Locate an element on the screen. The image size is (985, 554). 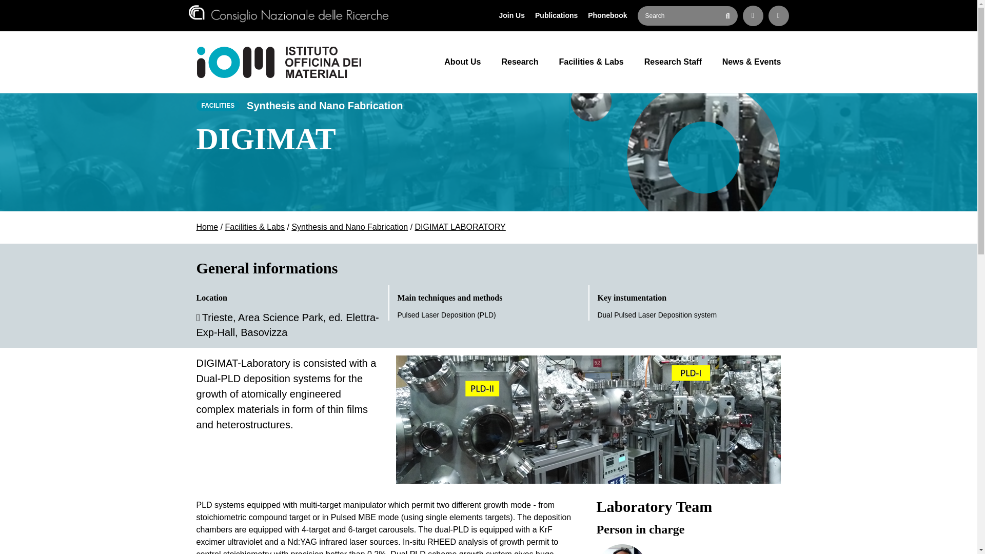
DIGIMAT LABORATORY is located at coordinates (514, 15).